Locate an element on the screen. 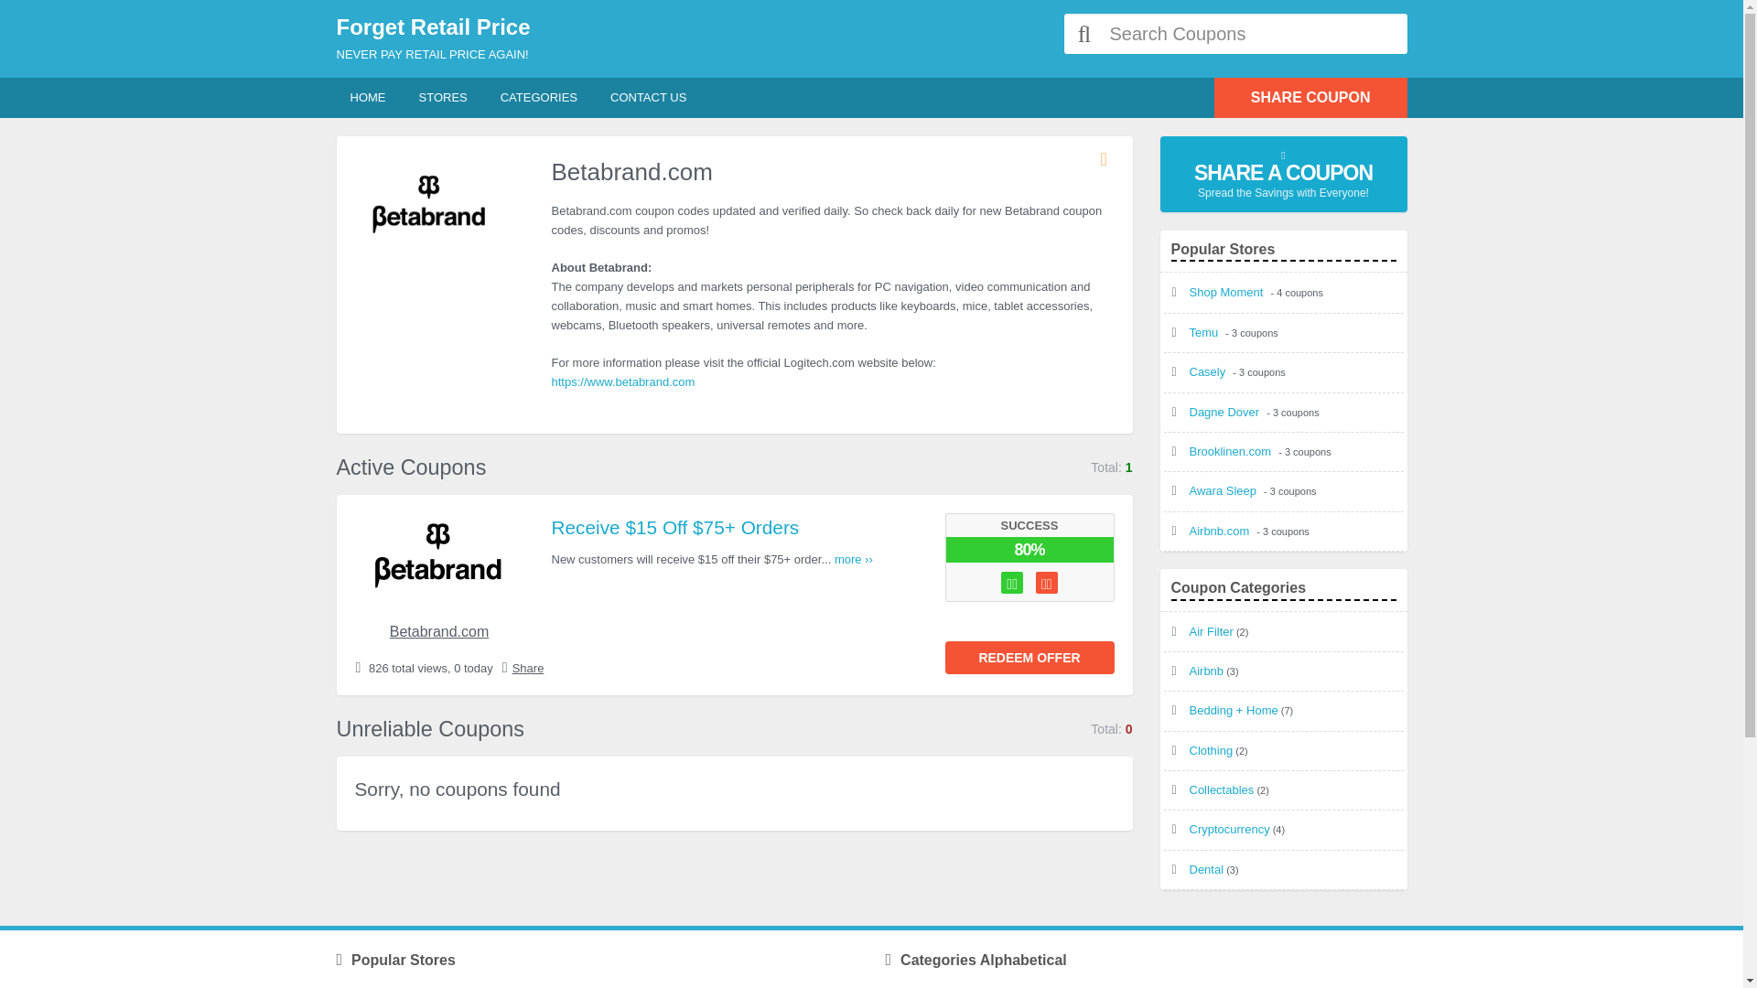 This screenshot has height=988, width=1757. Awara Sleep is located at coordinates (1224, 490).